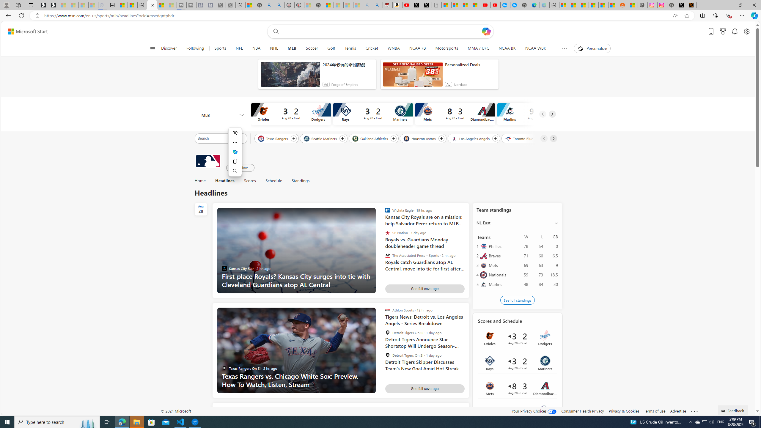 The height and width of the screenshot is (428, 761). What do you see at coordinates (441, 139) in the screenshot?
I see `Follow Houston Astros` at bounding box center [441, 139].